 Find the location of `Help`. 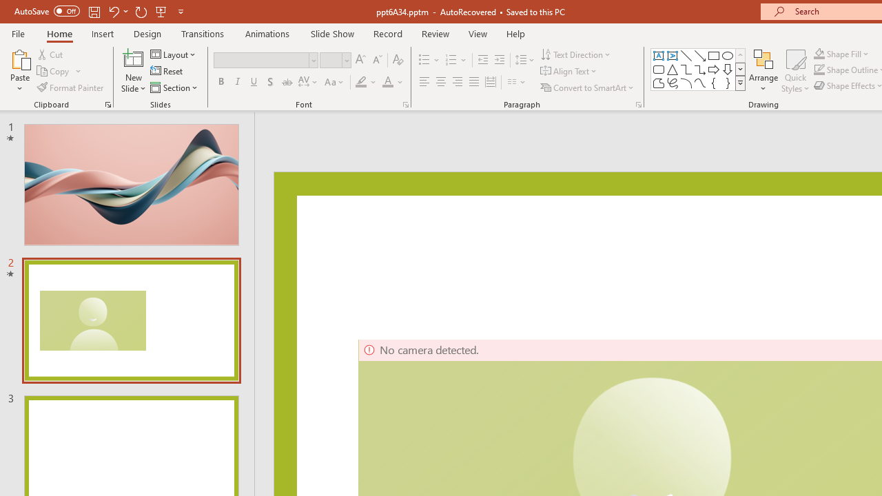

Help is located at coordinates (515, 33).